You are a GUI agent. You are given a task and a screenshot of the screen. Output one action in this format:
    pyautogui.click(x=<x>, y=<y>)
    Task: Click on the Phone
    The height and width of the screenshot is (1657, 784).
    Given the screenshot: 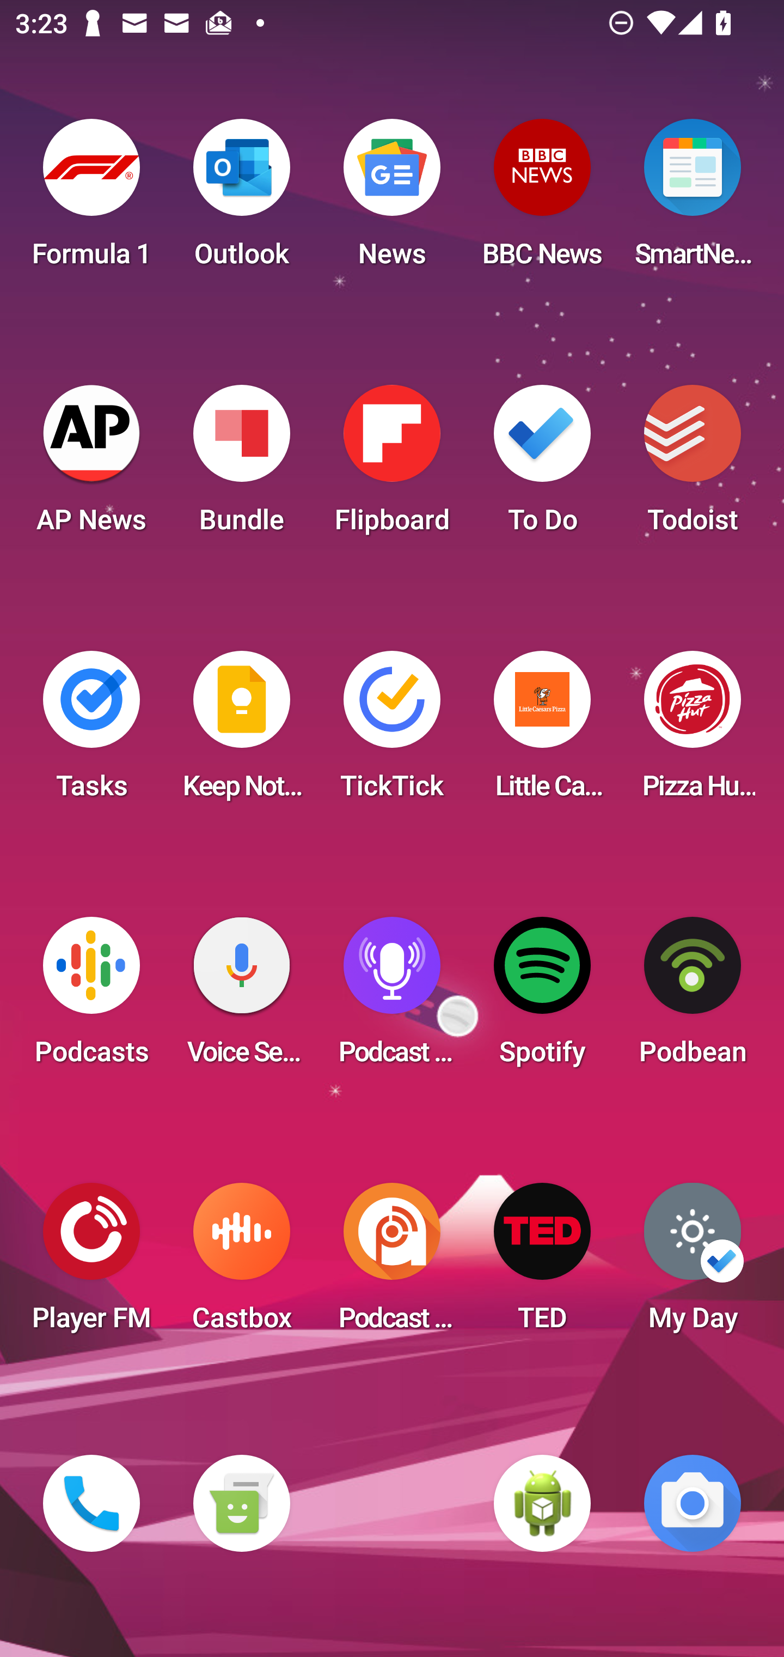 What is the action you would take?
    pyautogui.click(x=91, y=1503)
    